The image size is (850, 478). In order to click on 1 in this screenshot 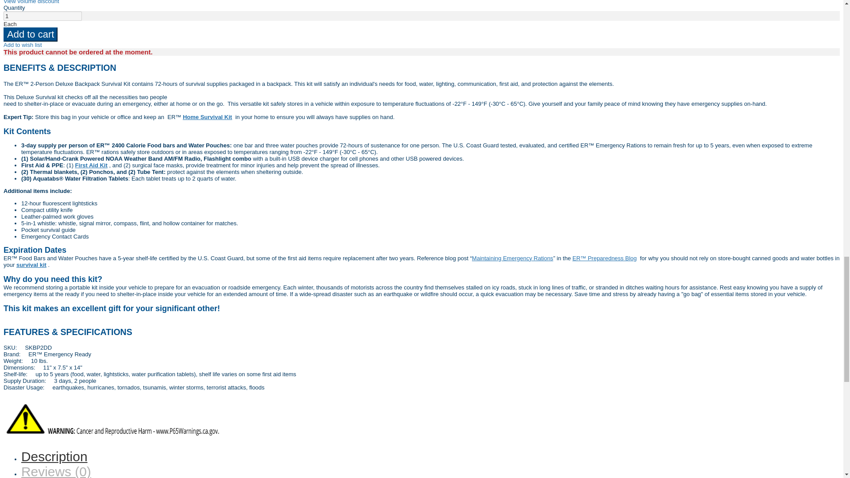, I will do `click(42, 16)`.